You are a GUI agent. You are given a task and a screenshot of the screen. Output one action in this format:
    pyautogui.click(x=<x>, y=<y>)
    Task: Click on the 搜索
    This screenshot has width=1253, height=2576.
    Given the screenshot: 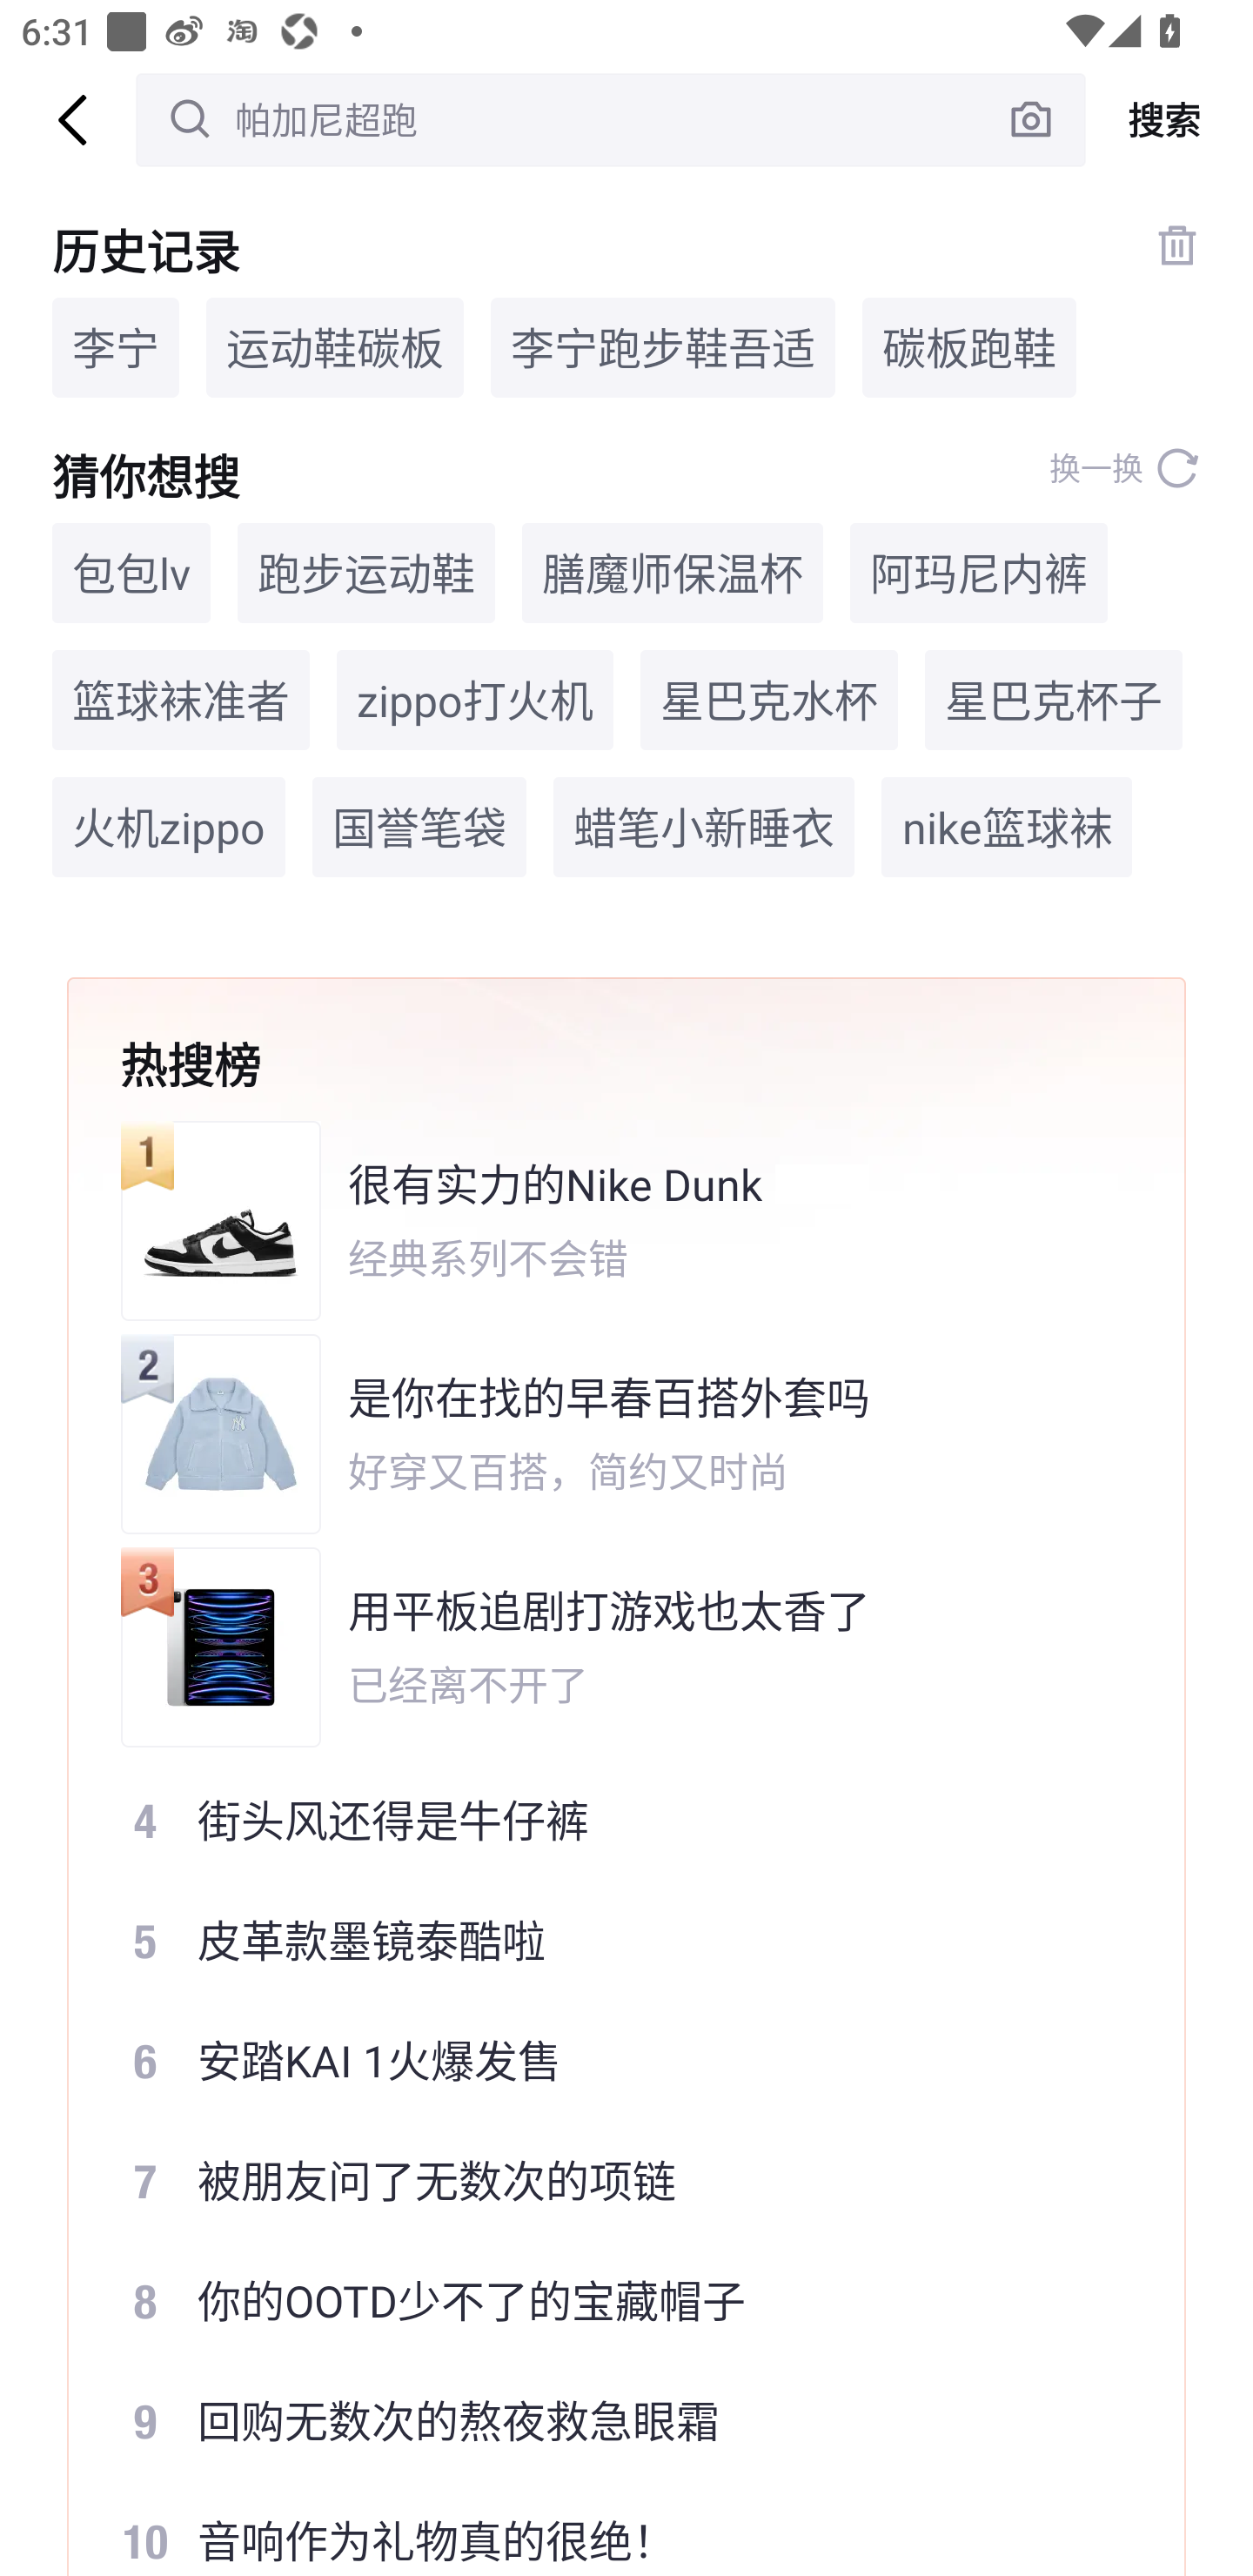 What is the action you would take?
    pyautogui.click(x=1169, y=120)
    